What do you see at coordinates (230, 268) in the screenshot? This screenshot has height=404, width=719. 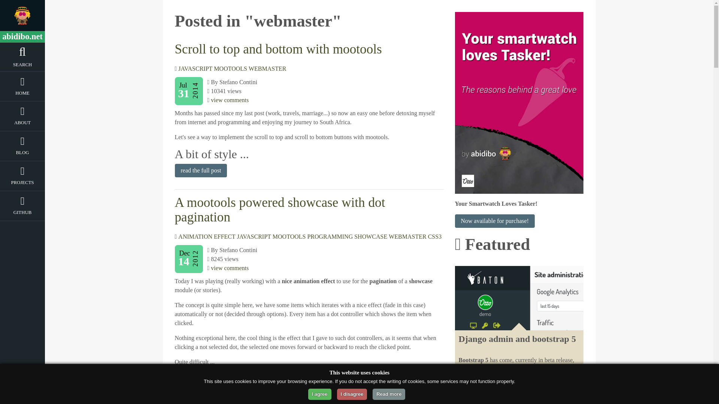 I see `view comments` at bounding box center [230, 268].